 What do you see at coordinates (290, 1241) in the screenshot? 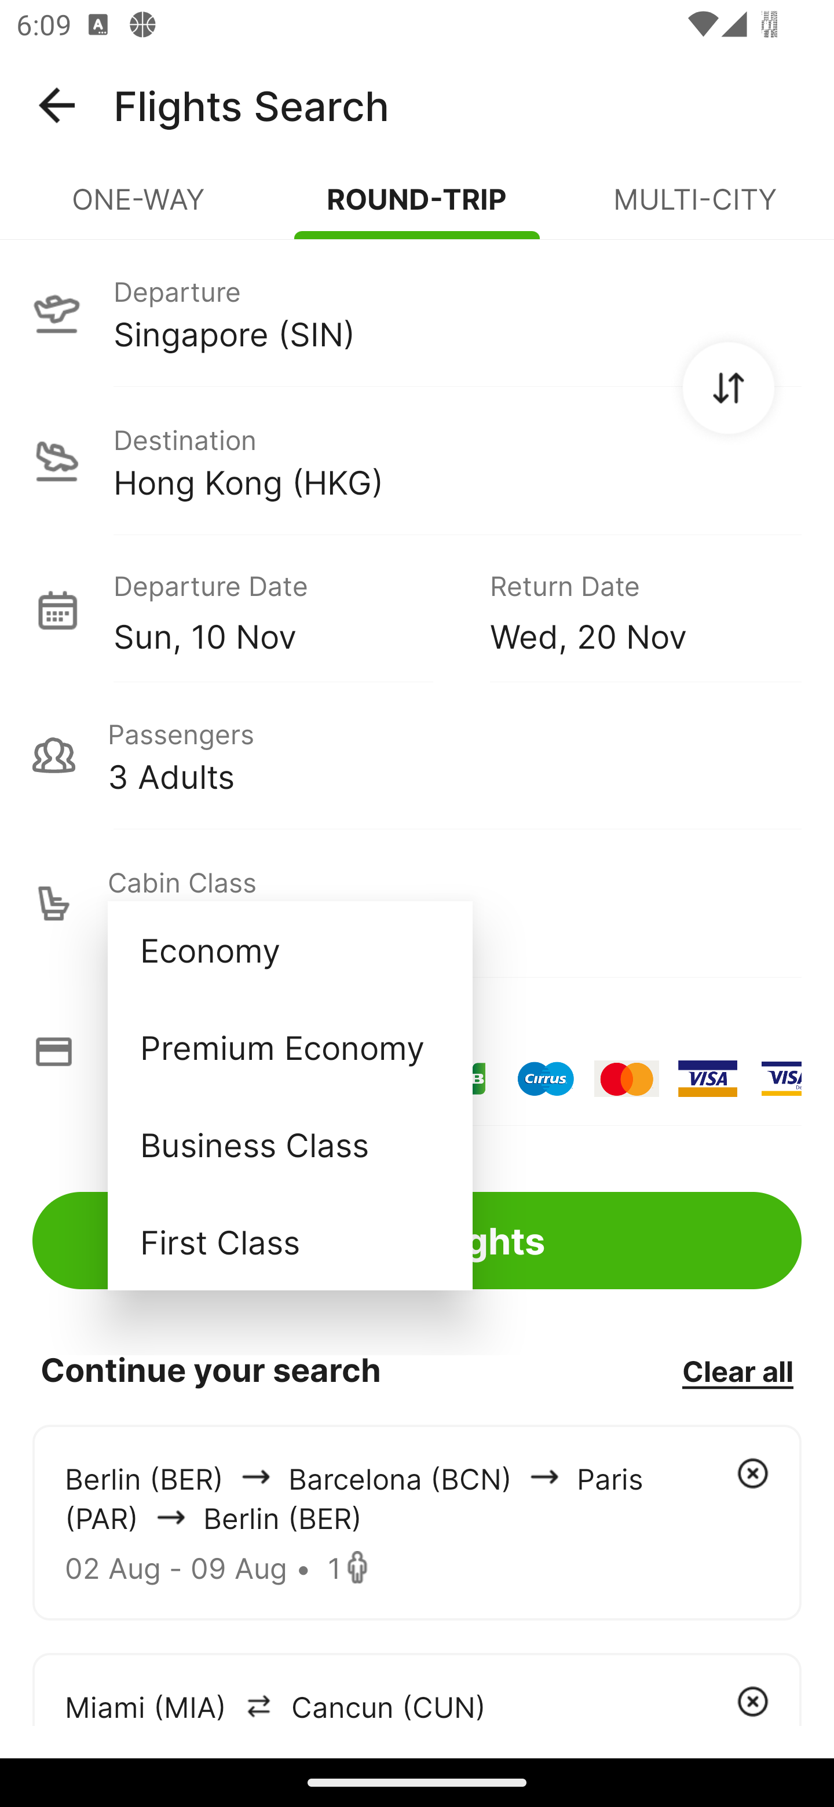
I see `First Class` at bounding box center [290, 1241].